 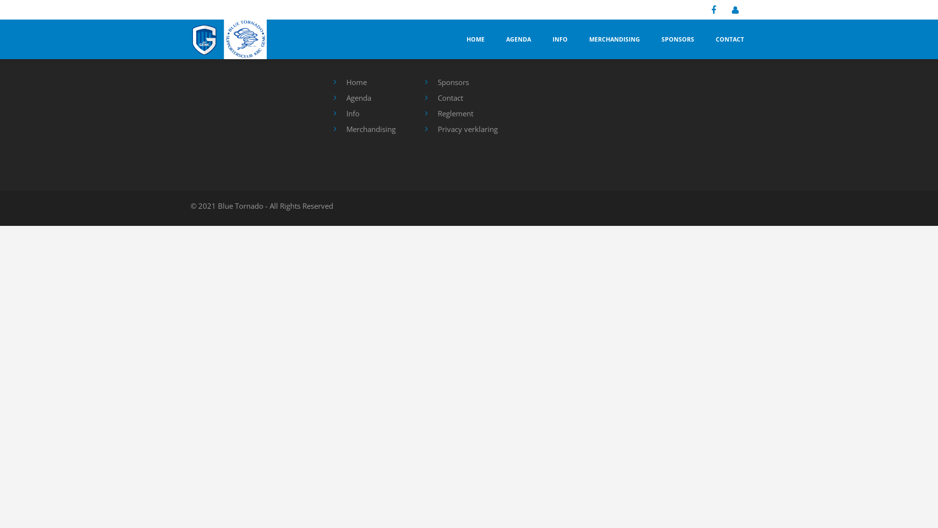 What do you see at coordinates (738, 10) in the screenshot?
I see `Profiel` at bounding box center [738, 10].